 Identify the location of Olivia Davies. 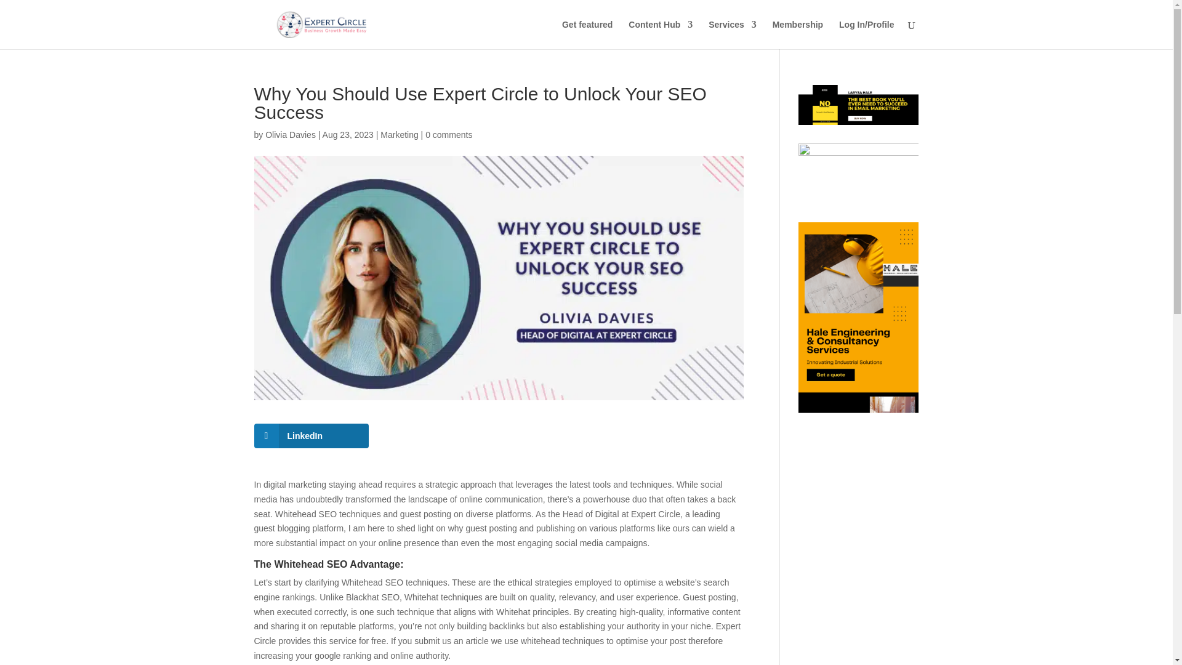
(290, 134).